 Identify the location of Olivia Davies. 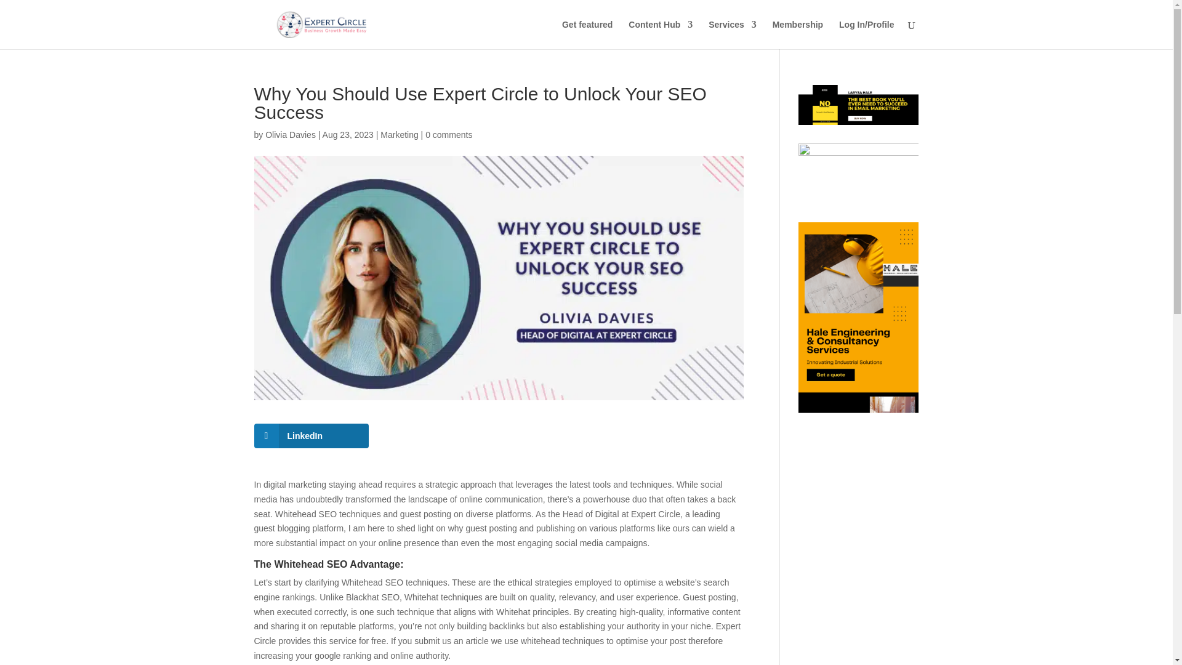
(290, 134).